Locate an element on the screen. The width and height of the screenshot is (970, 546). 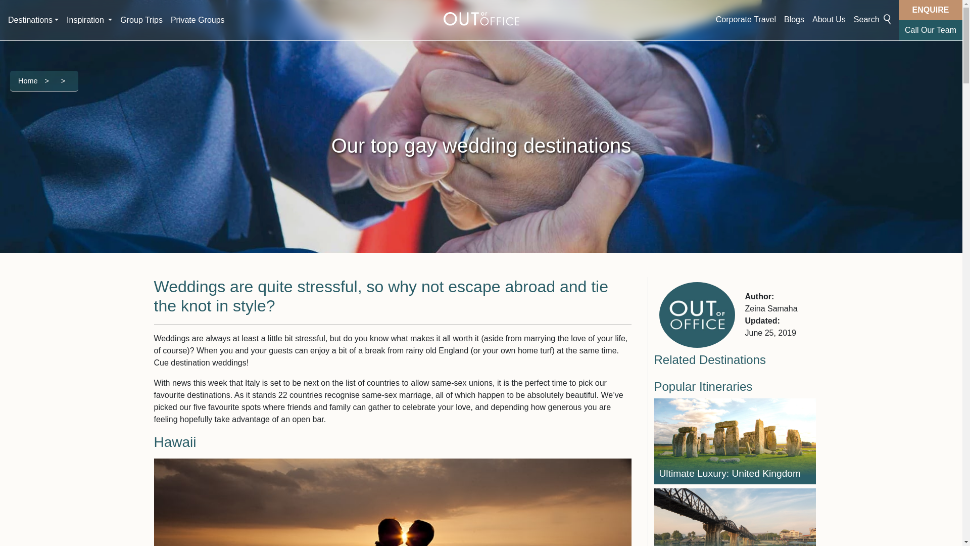
Group Trips is located at coordinates (141, 20).